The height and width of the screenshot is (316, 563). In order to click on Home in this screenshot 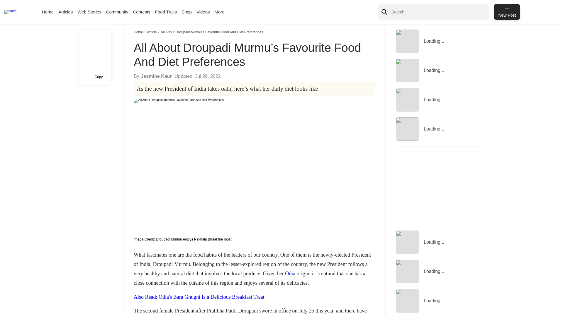, I will do `click(48, 12)`.